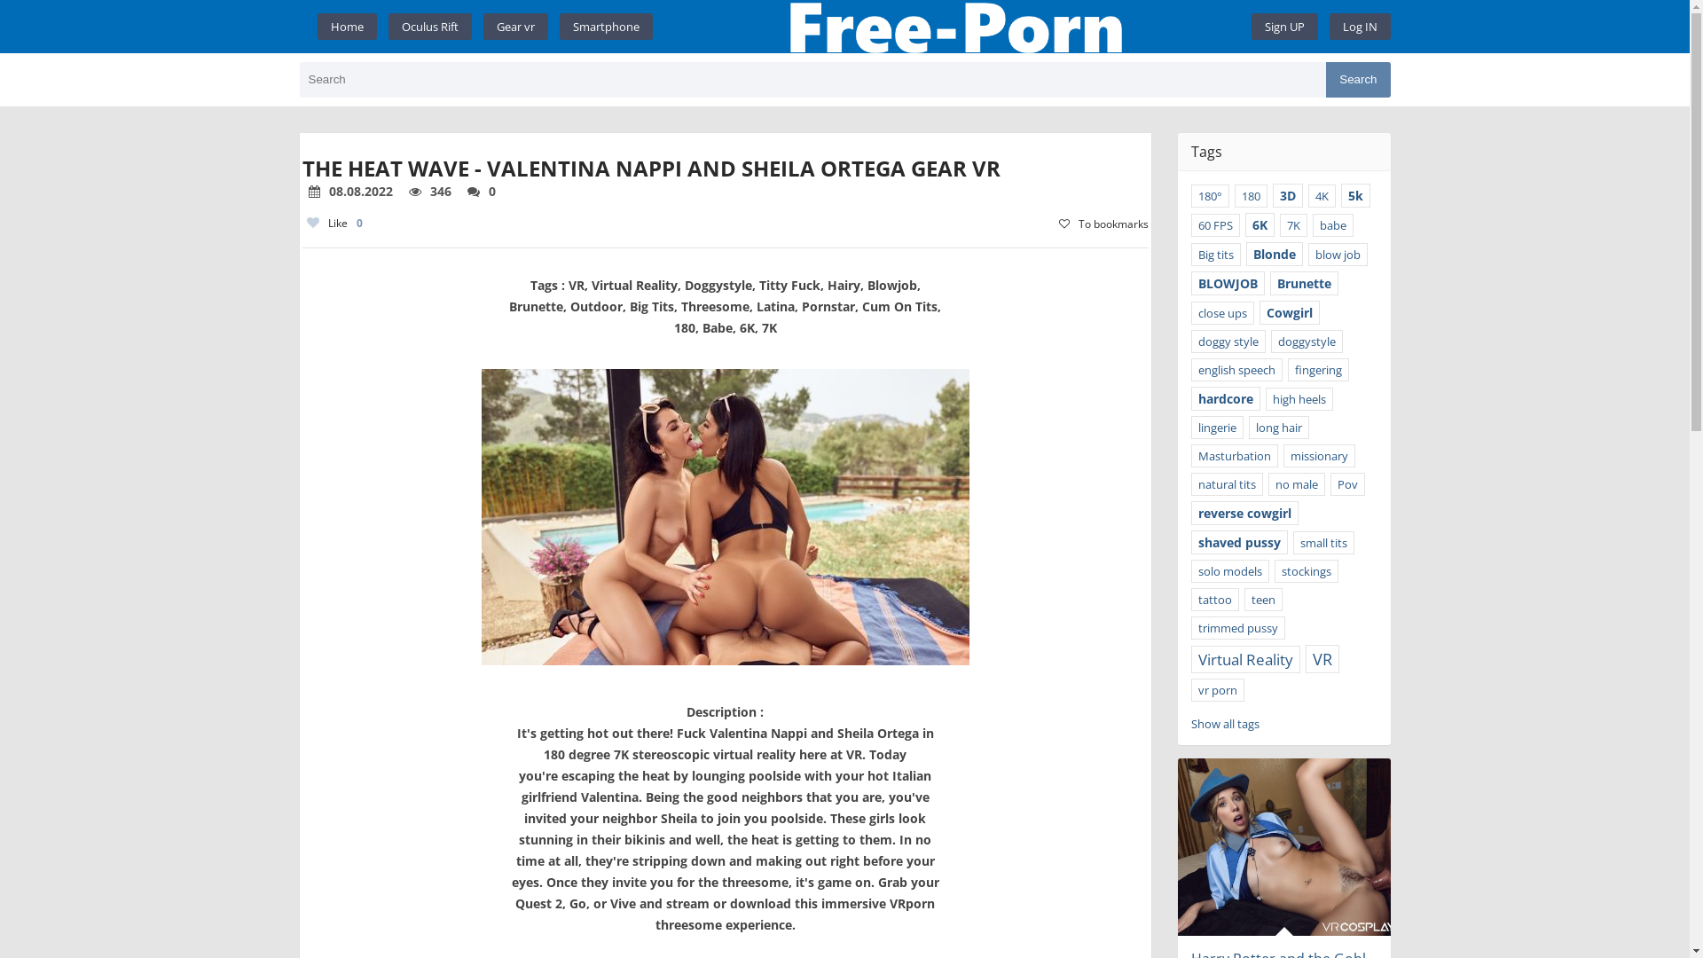  What do you see at coordinates (1263, 600) in the screenshot?
I see `teen` at bounding box center [1263, 600].